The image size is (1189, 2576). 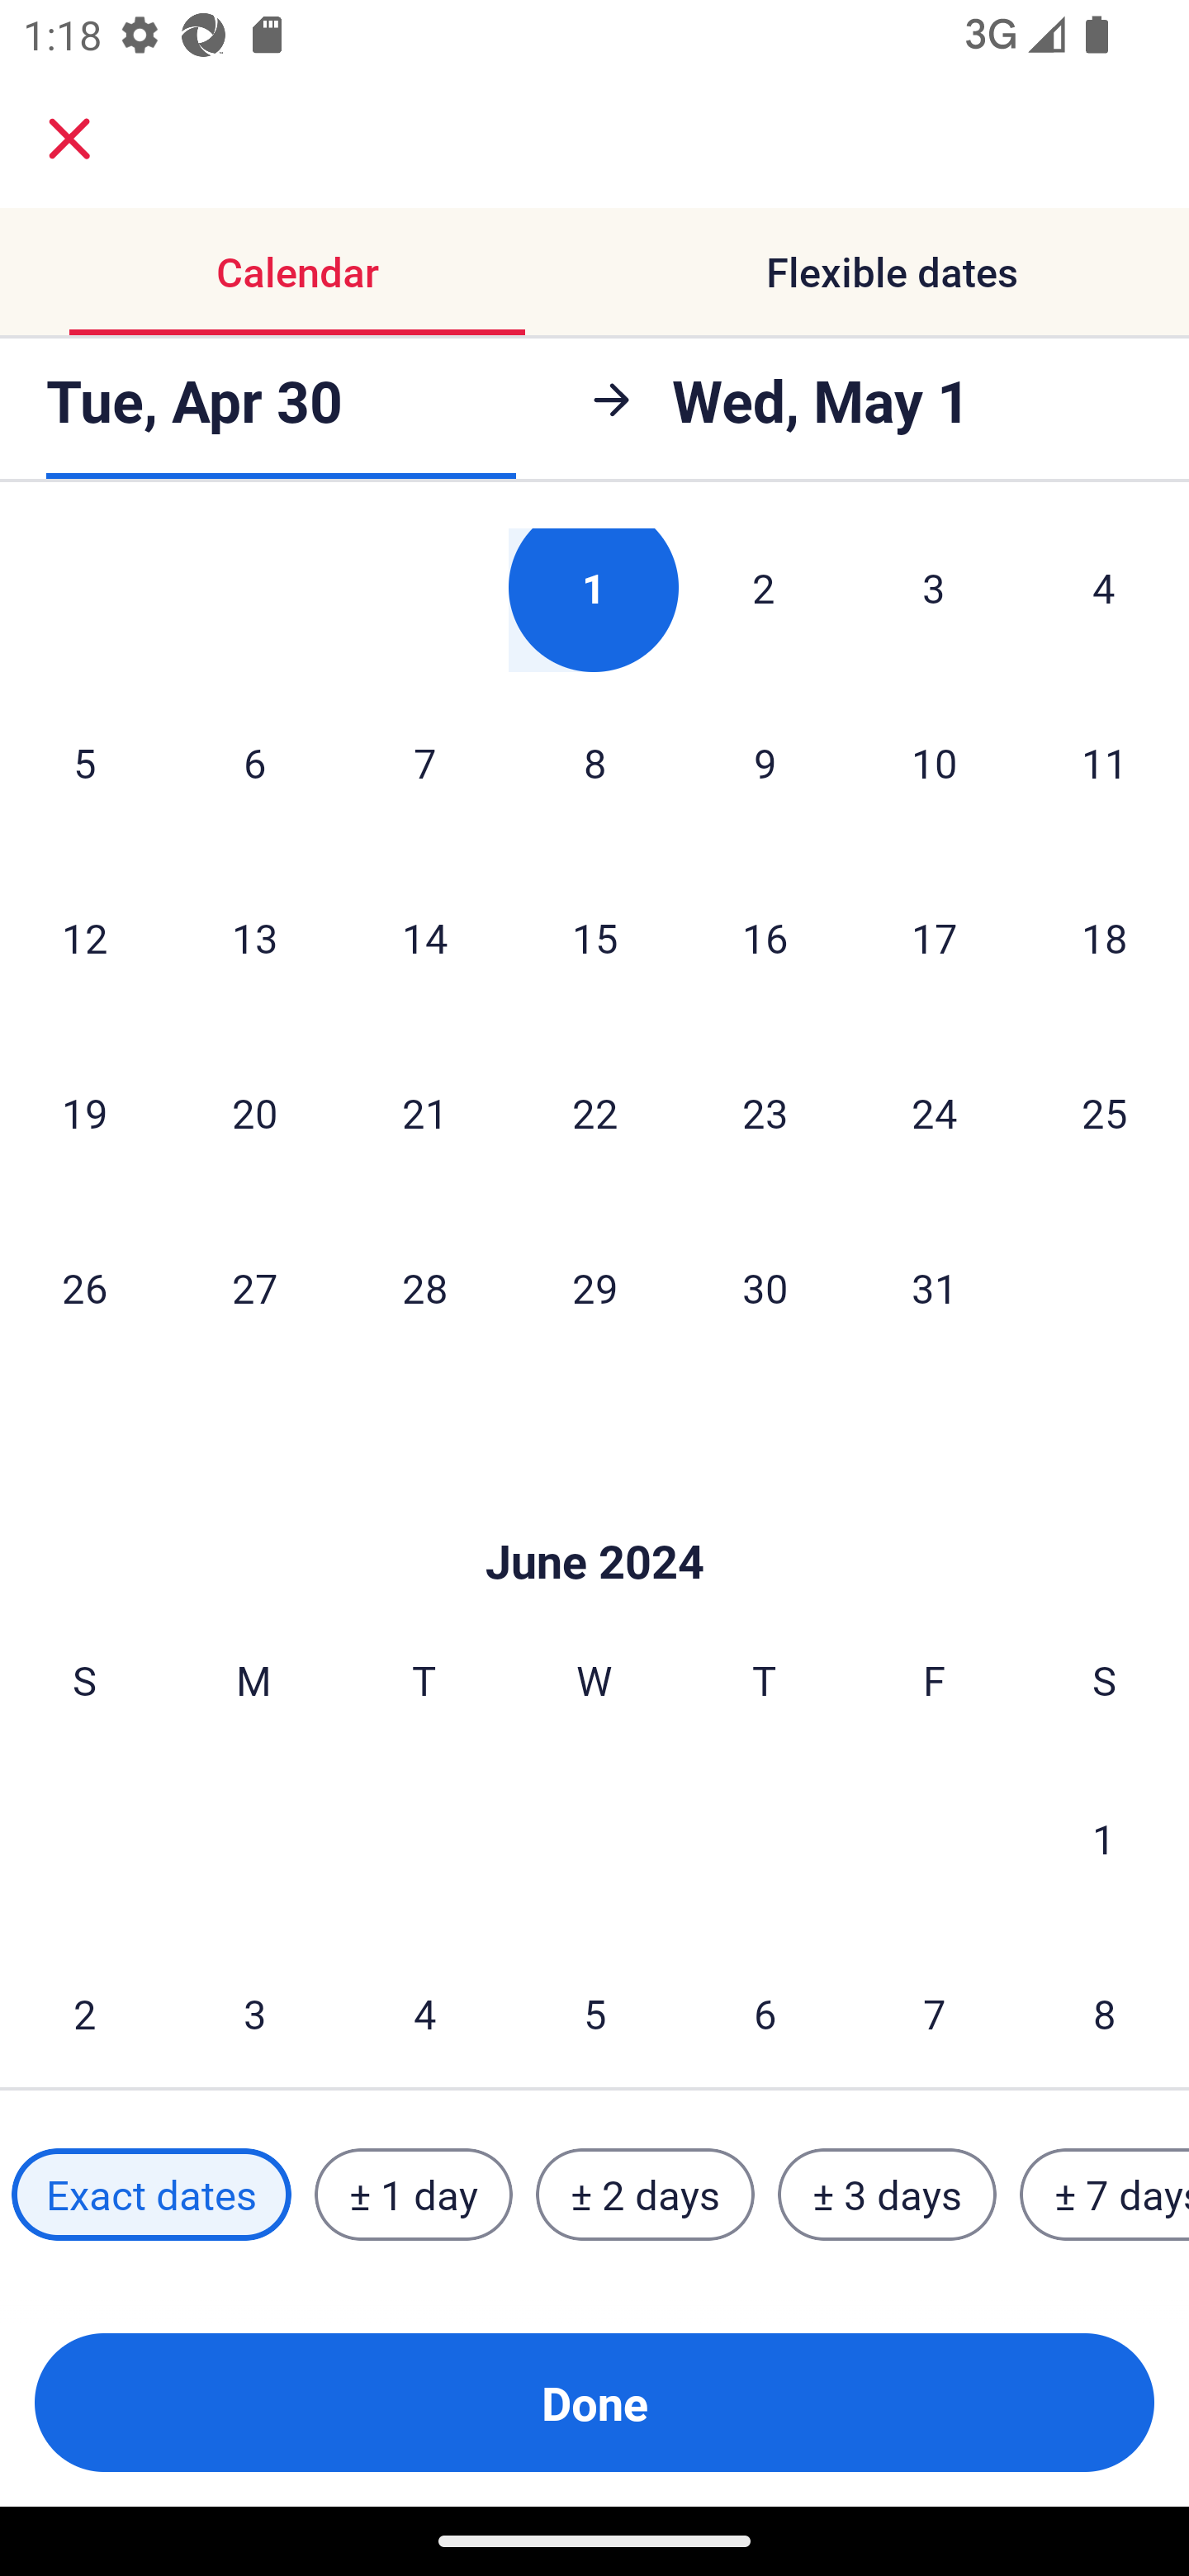 What do you see at coordinates (69, 139) in the screenshot?
I see `close.` at bounding box center [69, 139].